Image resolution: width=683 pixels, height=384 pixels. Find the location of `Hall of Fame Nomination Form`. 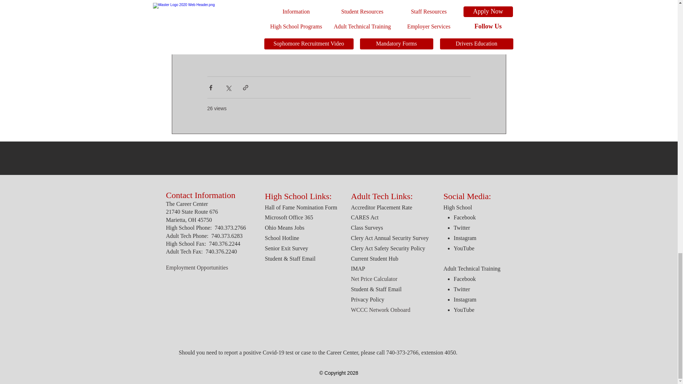

Hall of Fame Nomination Form is located at coordinates (301, 207).